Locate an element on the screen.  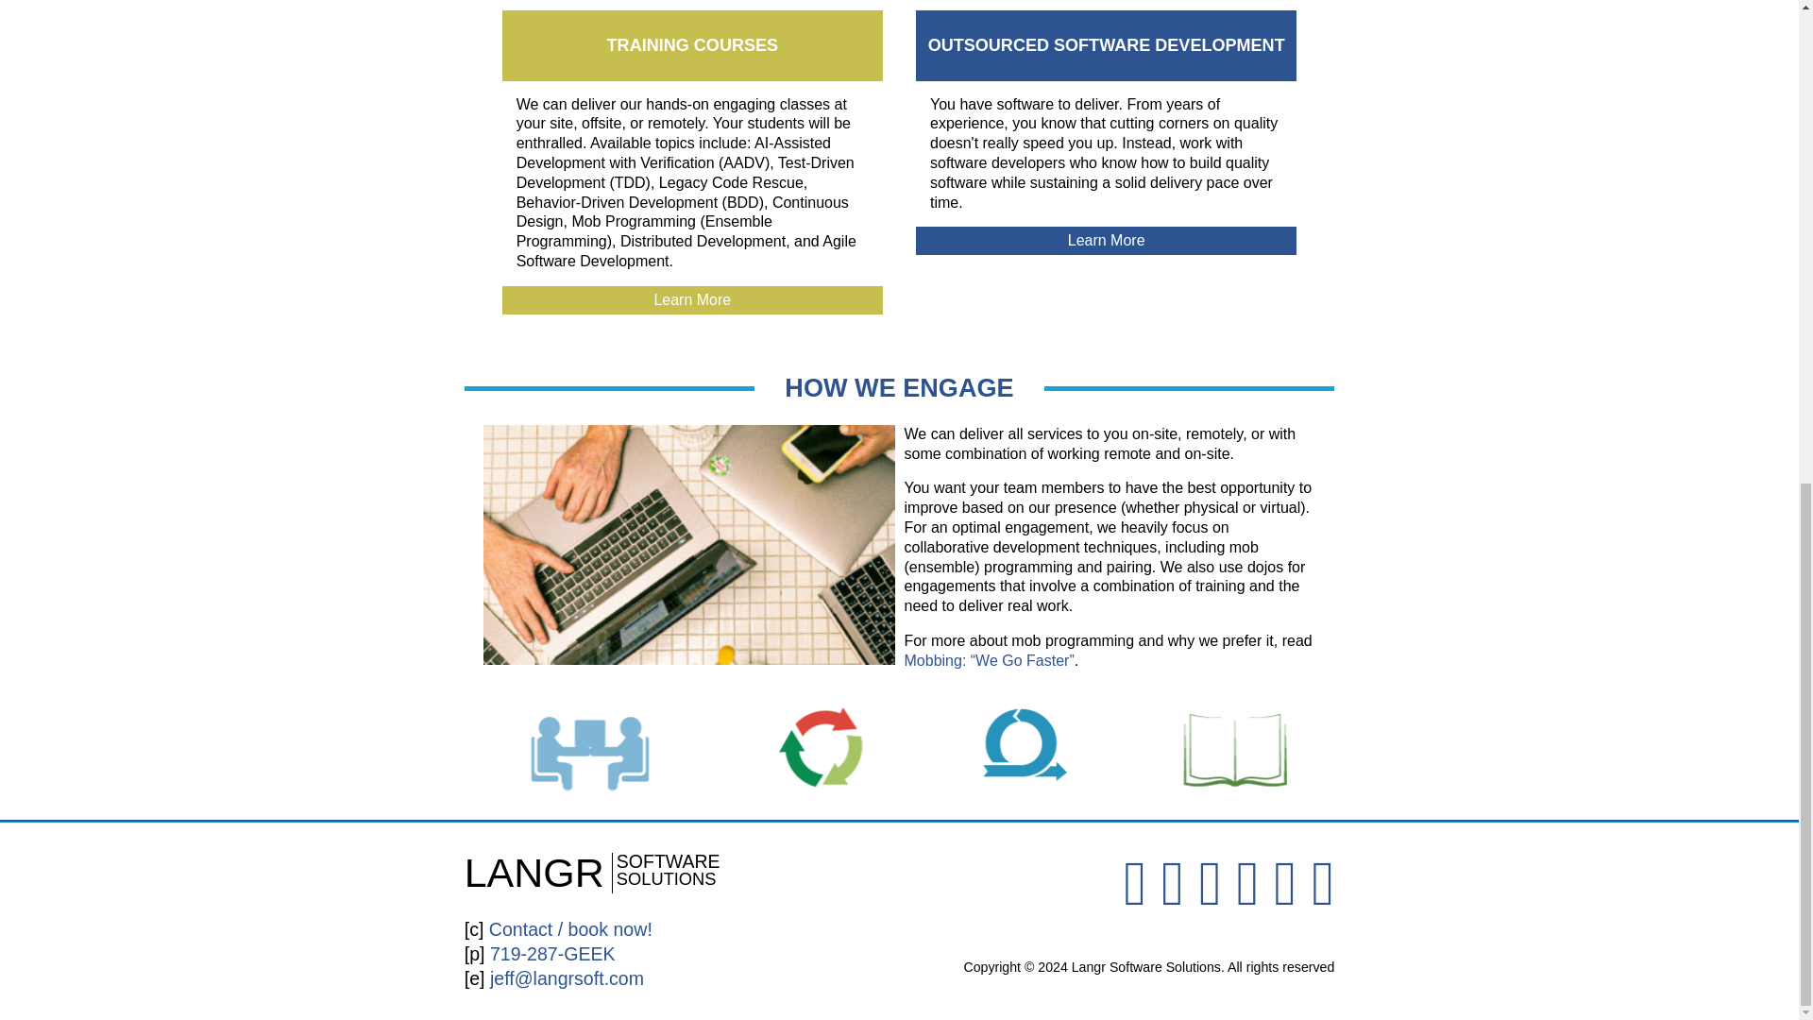
Learn More is located at coordinates (692, 300).